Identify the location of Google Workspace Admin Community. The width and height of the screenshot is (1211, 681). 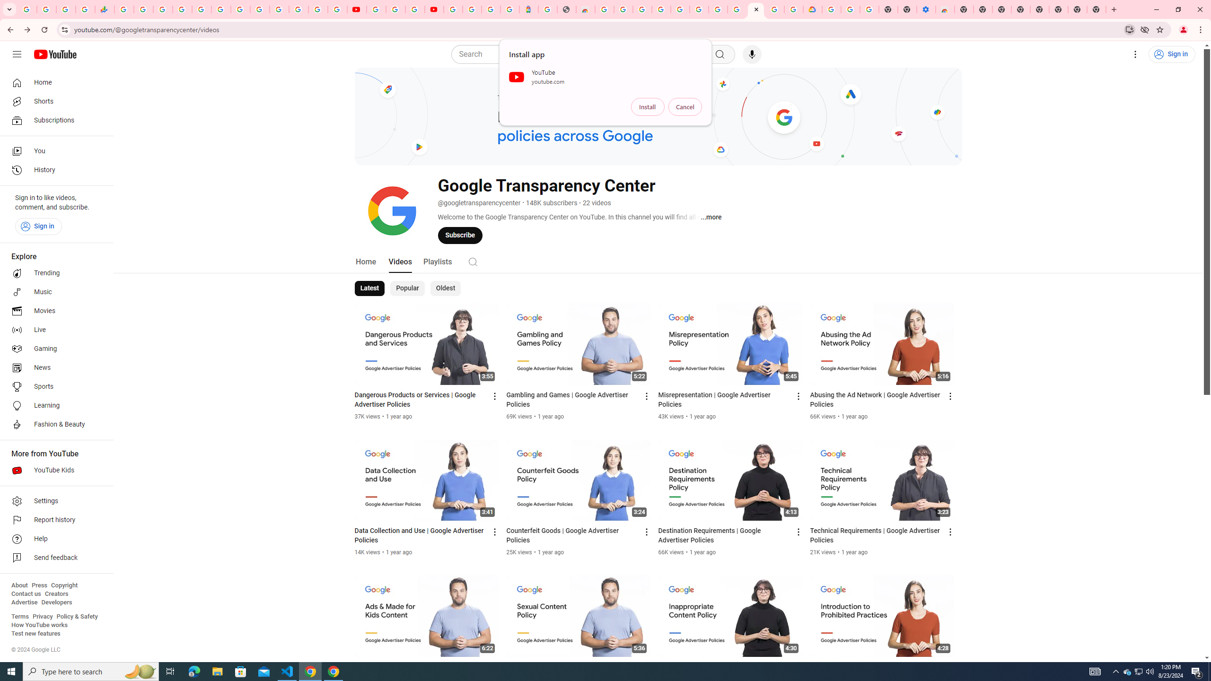
(27, 9).